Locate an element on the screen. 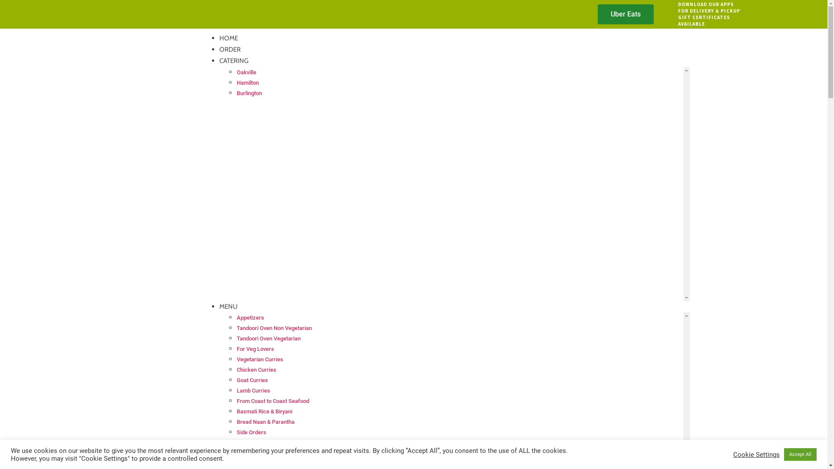 This screenshot has height=469, width=834. Uber Eats is located at coordinates (625, 14).